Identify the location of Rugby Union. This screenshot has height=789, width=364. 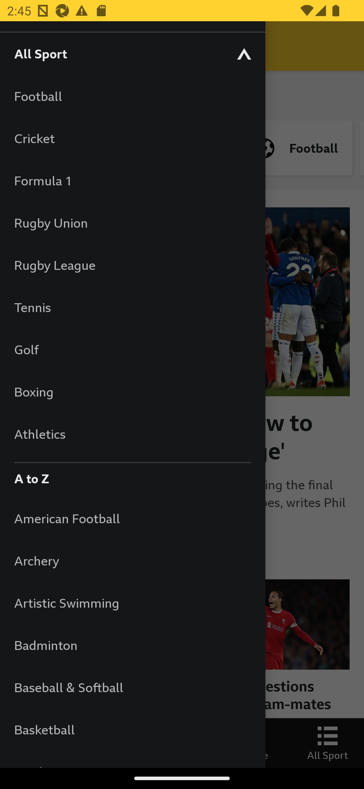
(132, 223).